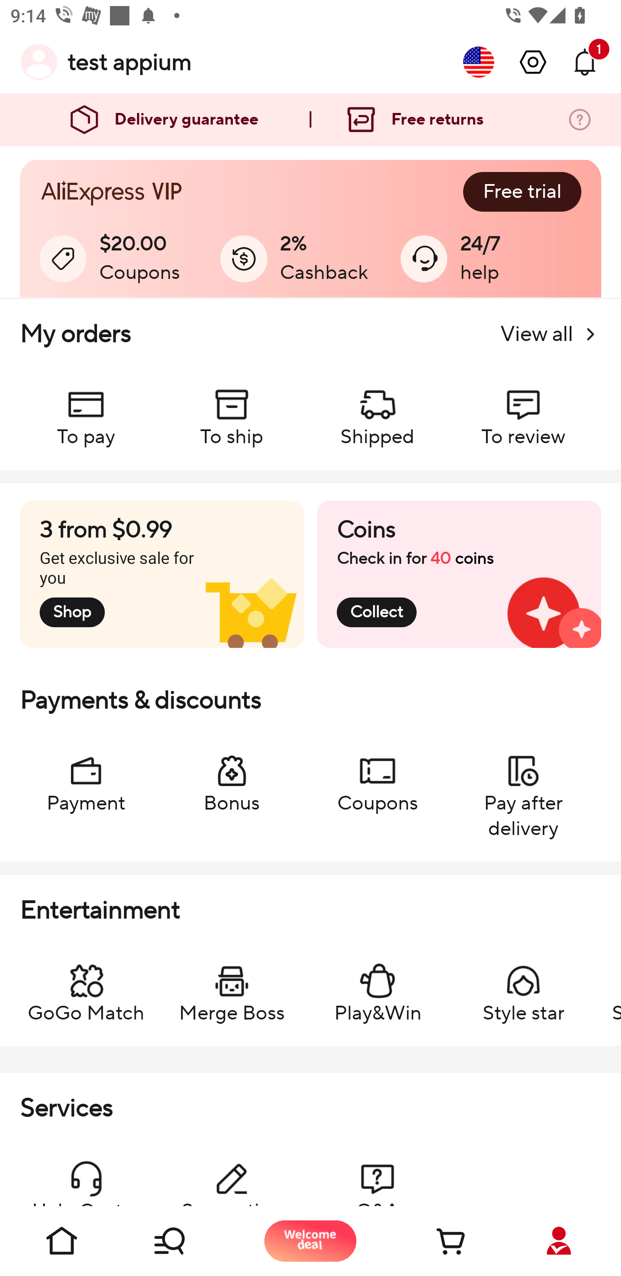 The width and height of the screenshot is (621, 1276). I want to click on Shop, so click(186, 1241).